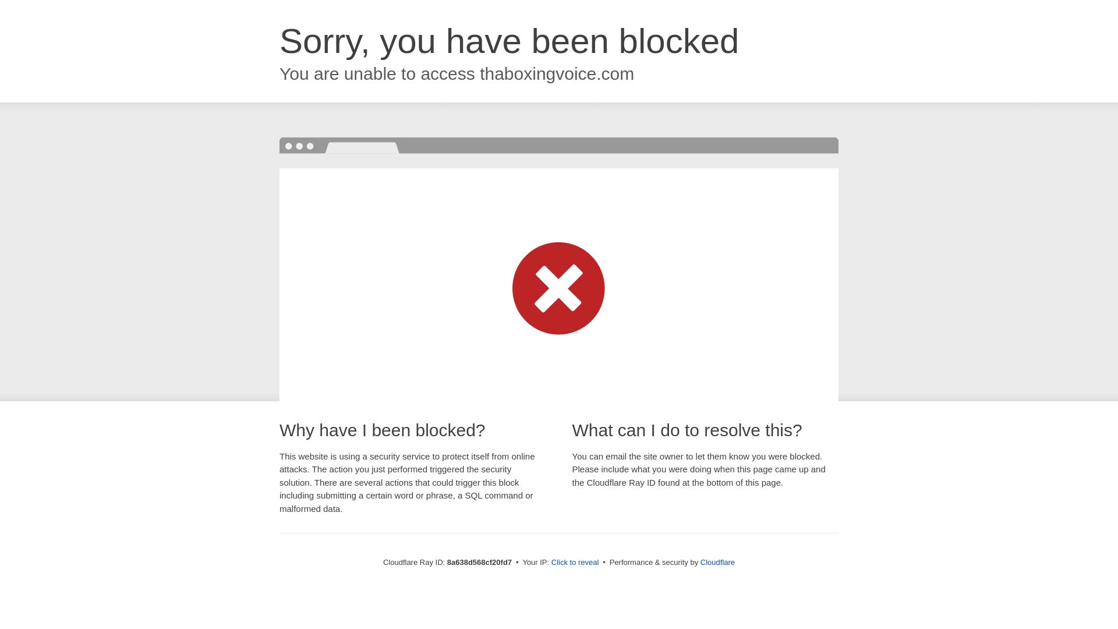 The image size is (1118, 629). Describe the element at coordinates (575, 563) in the screenshot. I see `Click to reveal` at that location.